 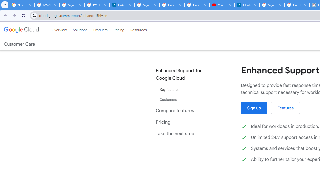 What do you see at coordinates (72, 5) in the screenshot?
I see `Sign in - Google Accounts` at bounding box center [72, 5].